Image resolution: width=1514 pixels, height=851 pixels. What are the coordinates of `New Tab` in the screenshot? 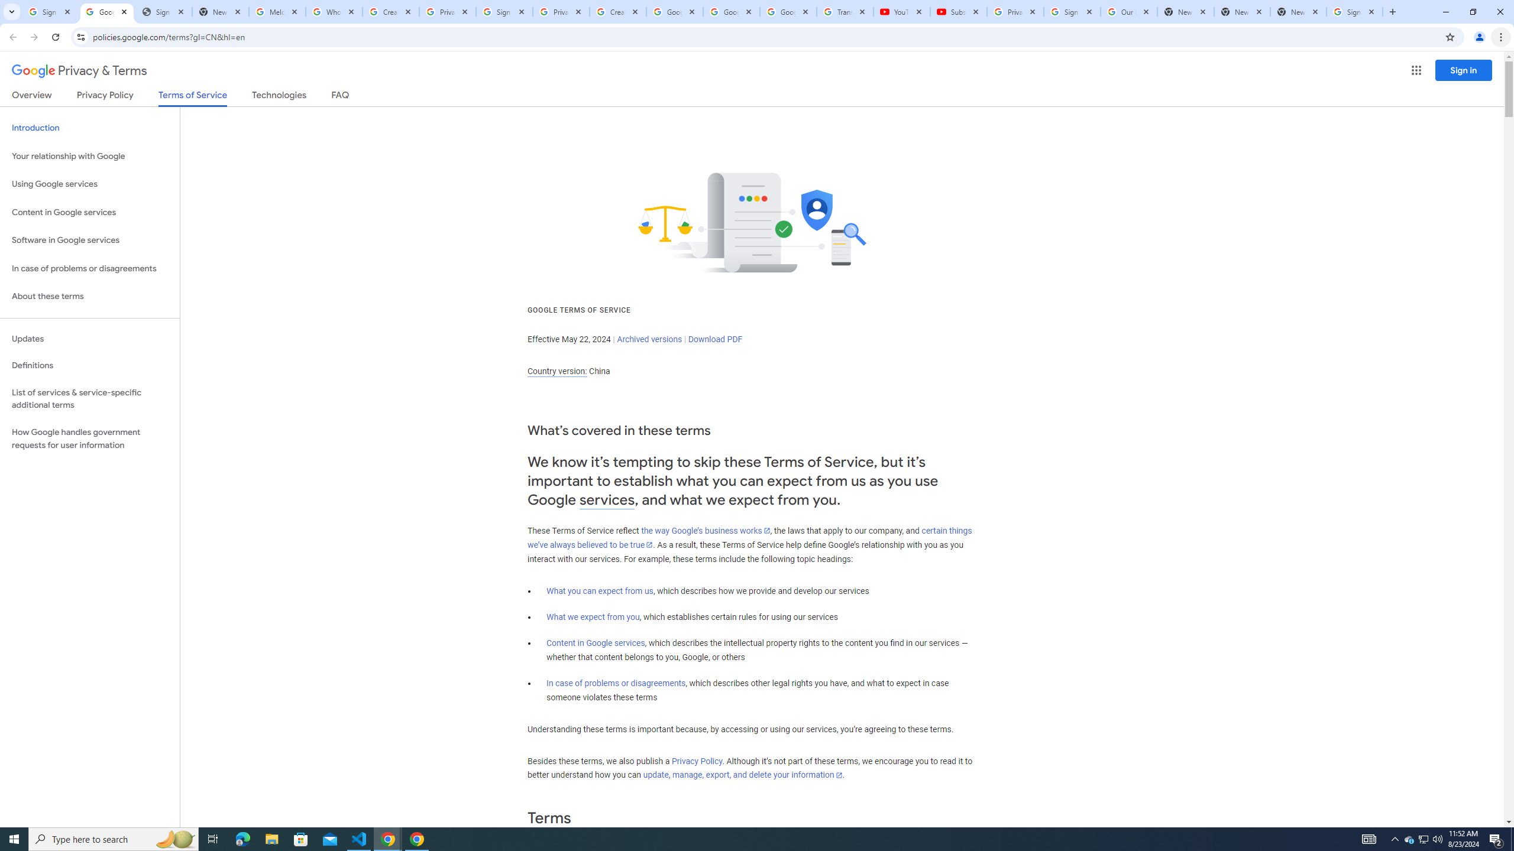 It's located at (1299, 12).